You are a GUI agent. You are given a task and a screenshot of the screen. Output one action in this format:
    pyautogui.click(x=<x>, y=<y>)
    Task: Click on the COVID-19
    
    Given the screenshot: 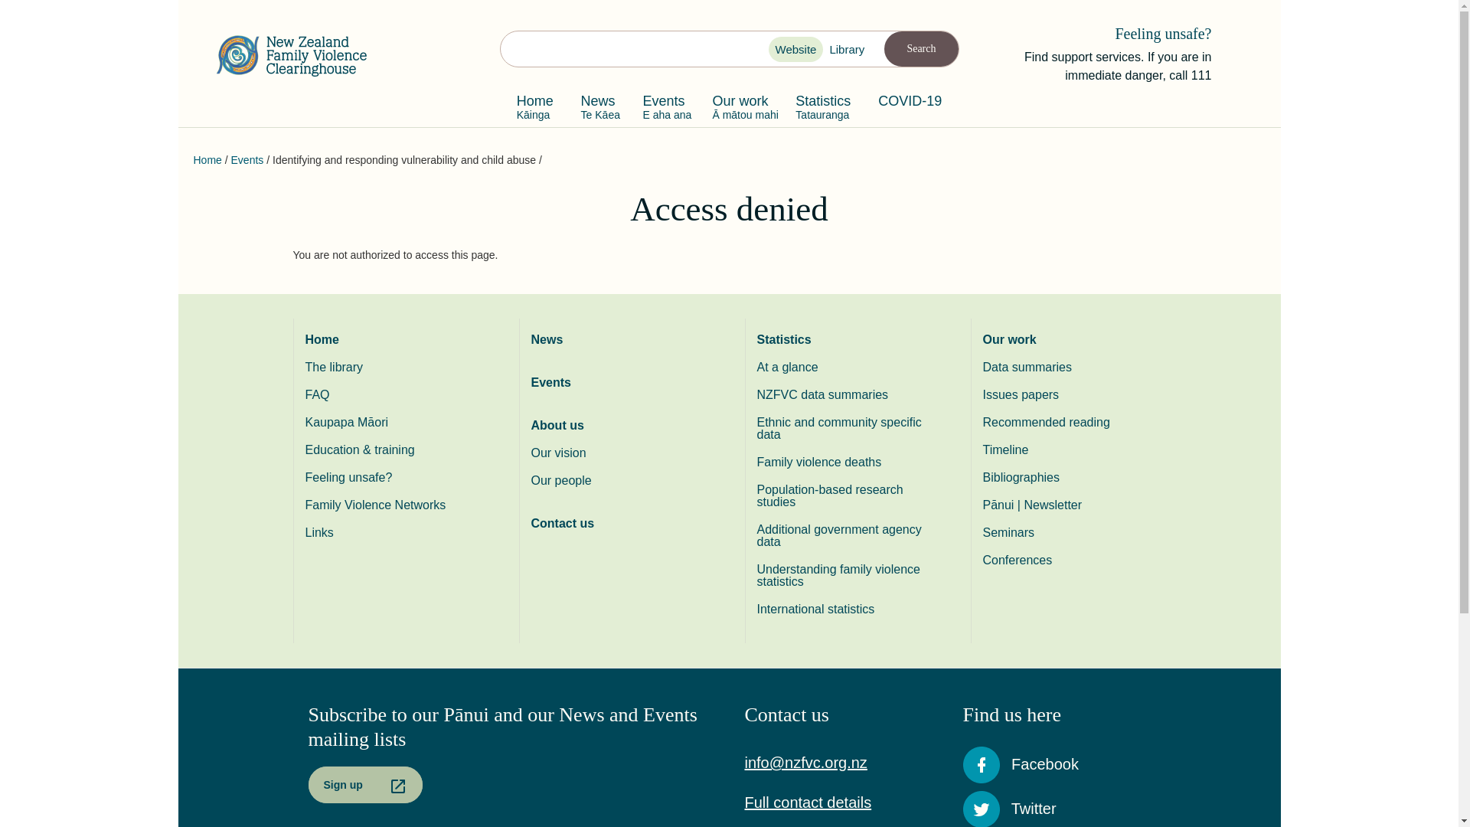 What is the action you would take?
    pyautogui.click(x=910, y=106)
    